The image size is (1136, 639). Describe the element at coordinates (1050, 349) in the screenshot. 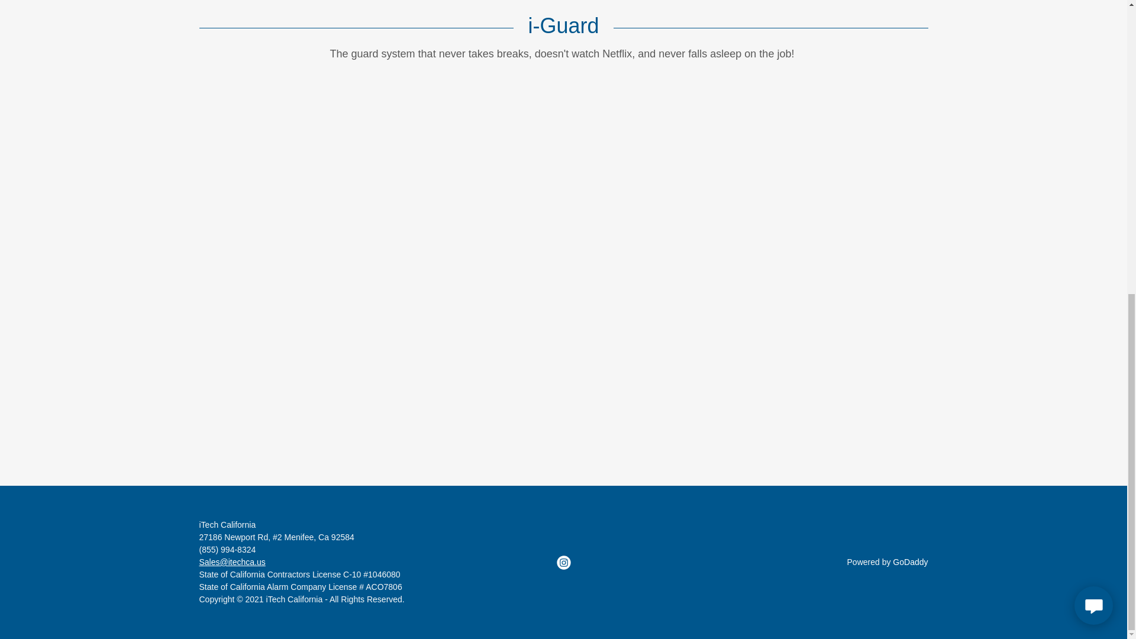

I see `Accept` at that location.